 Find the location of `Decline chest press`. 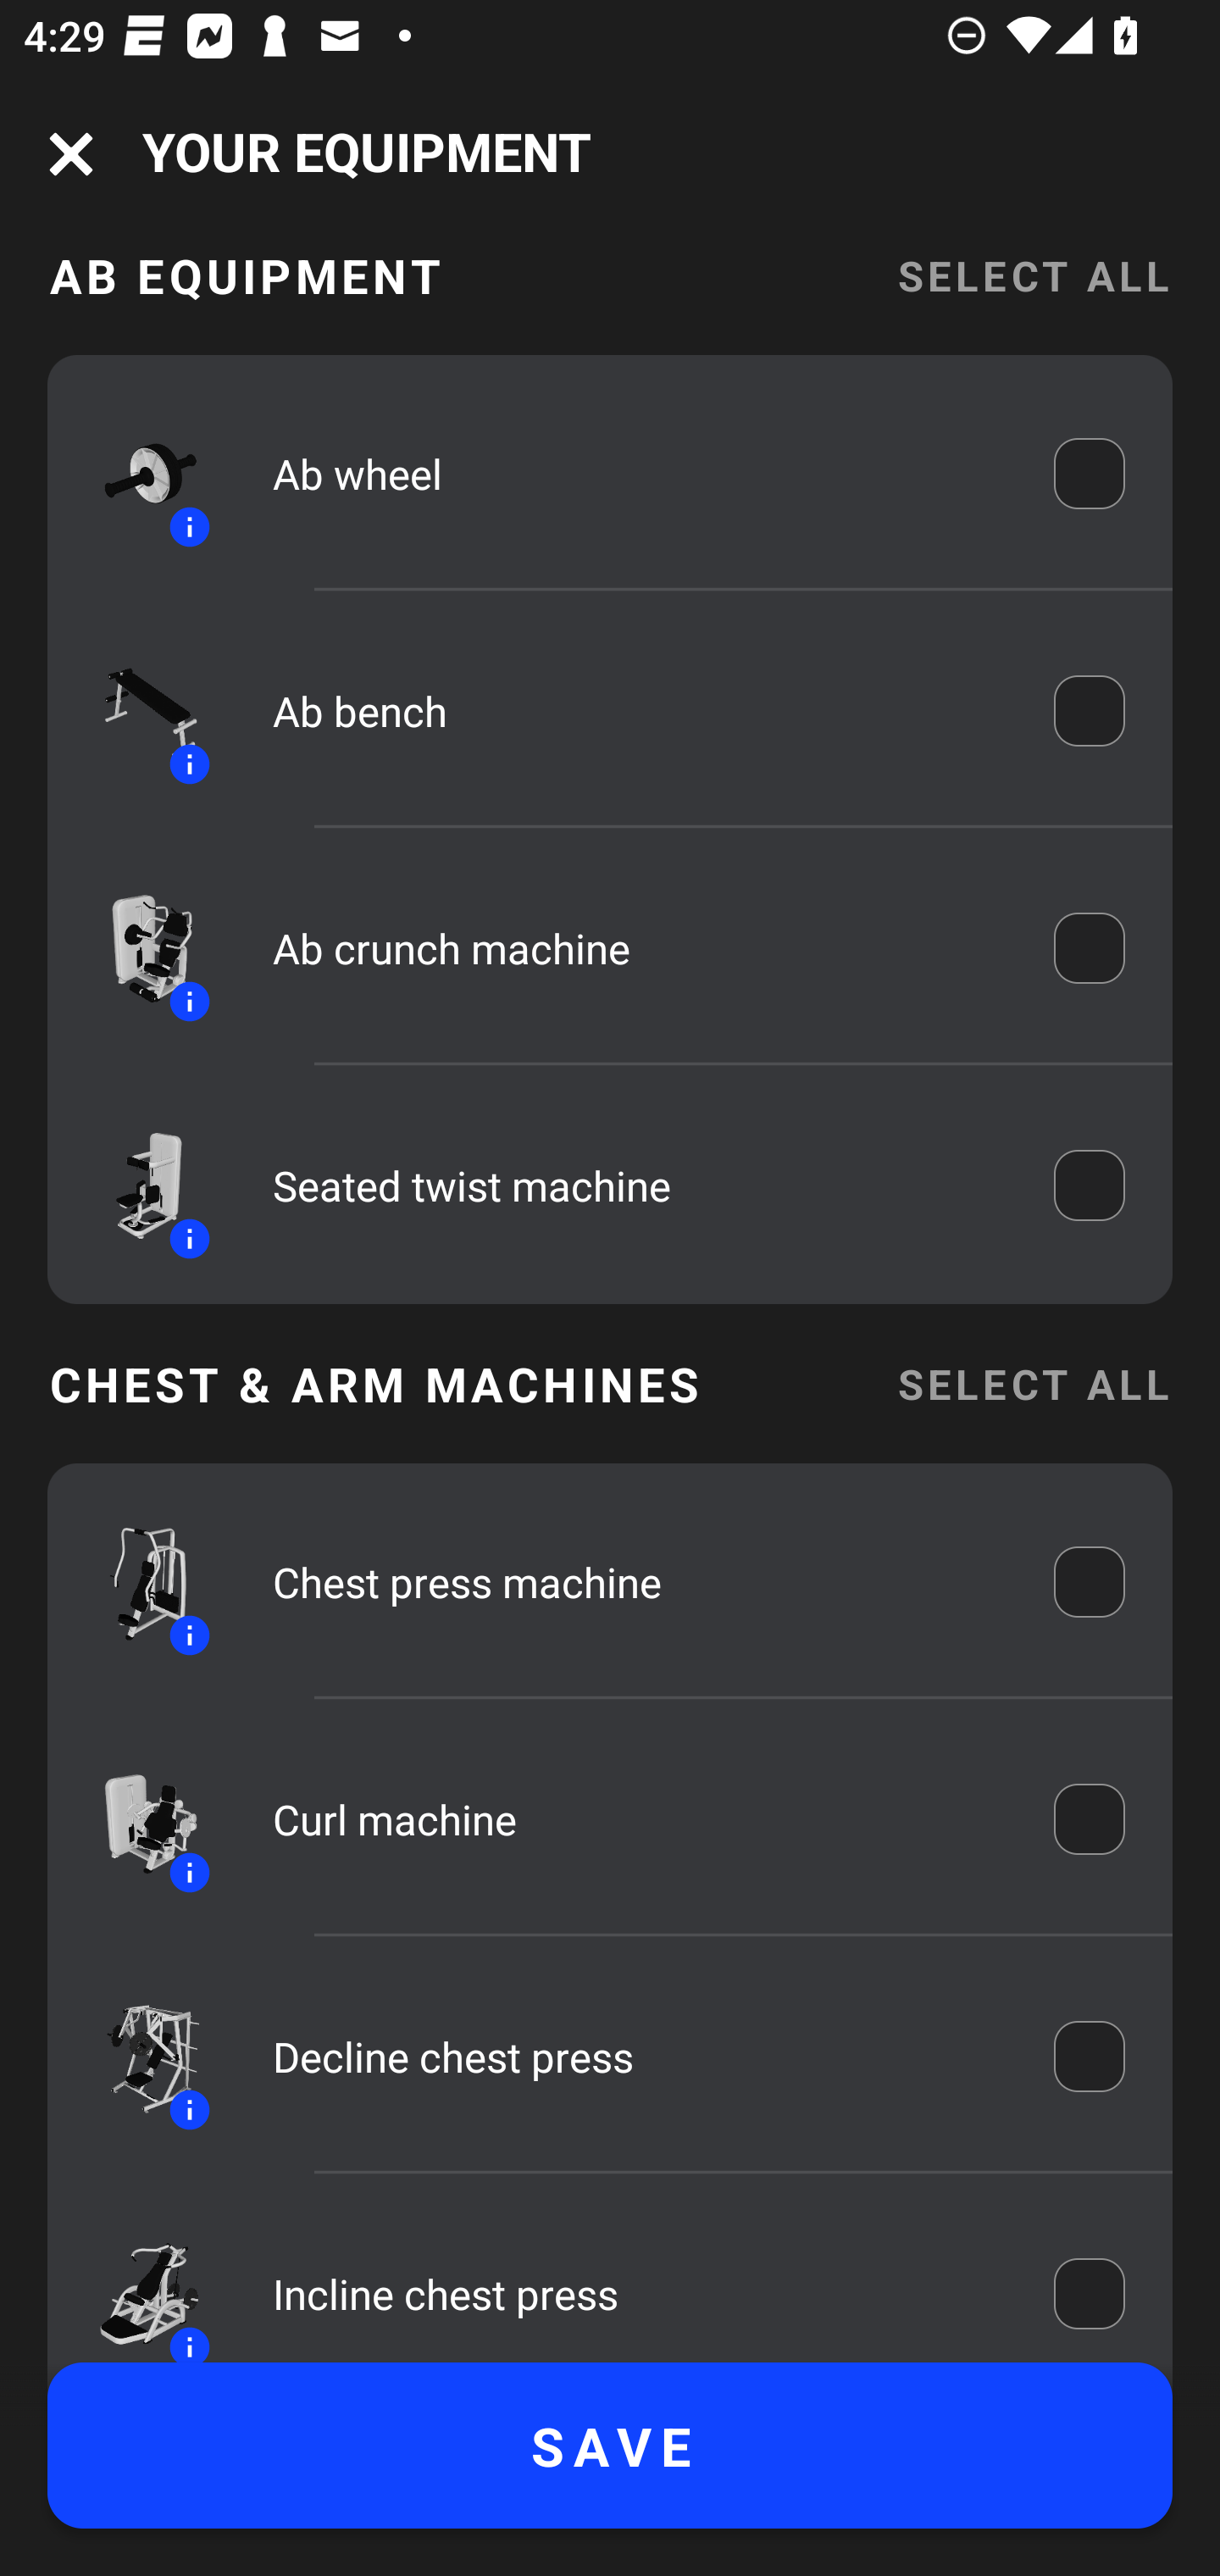

Decline chest press is located at coordinates (640, 2057).